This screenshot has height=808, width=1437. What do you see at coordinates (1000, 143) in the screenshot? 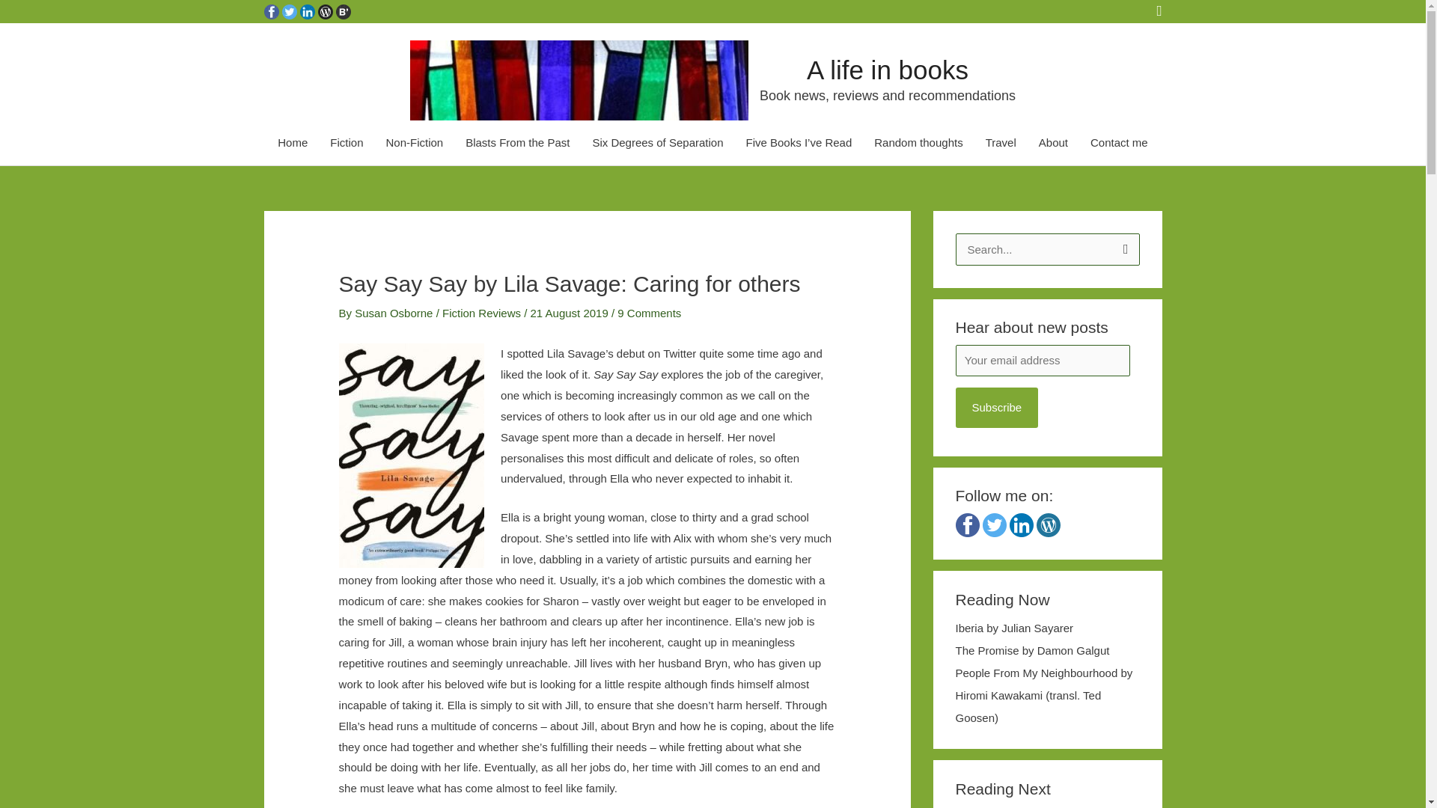
I see `Travel` at bounding box center [1000, 143].